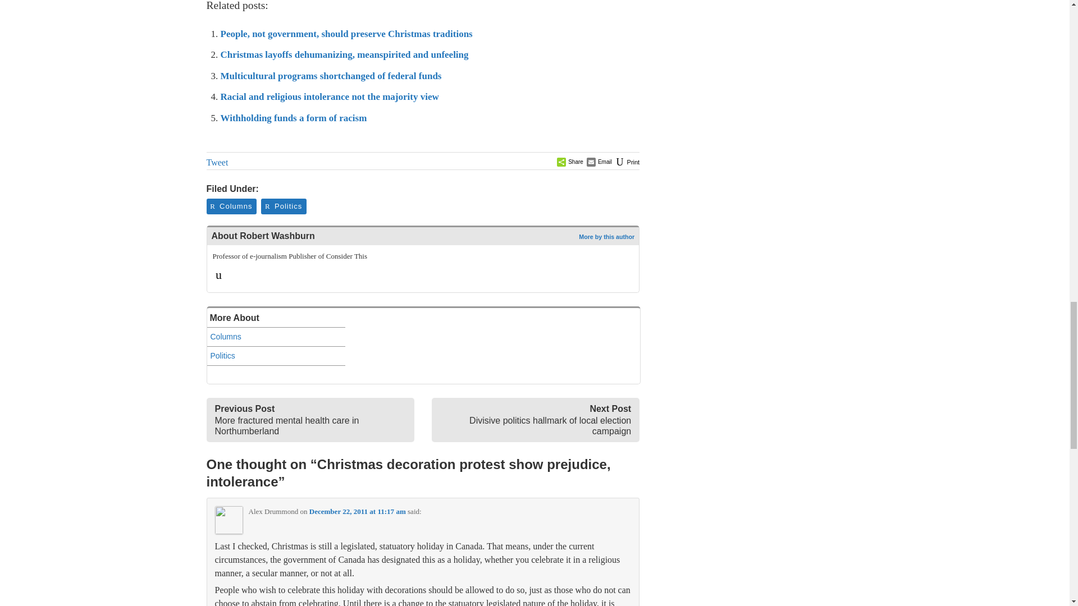 This screenshot has height=606, width=1078. What do you see at coordinates (606, 236) in the screenshot?
I see `See all posts by Robert Washburn` at bounding box center [606, 236].